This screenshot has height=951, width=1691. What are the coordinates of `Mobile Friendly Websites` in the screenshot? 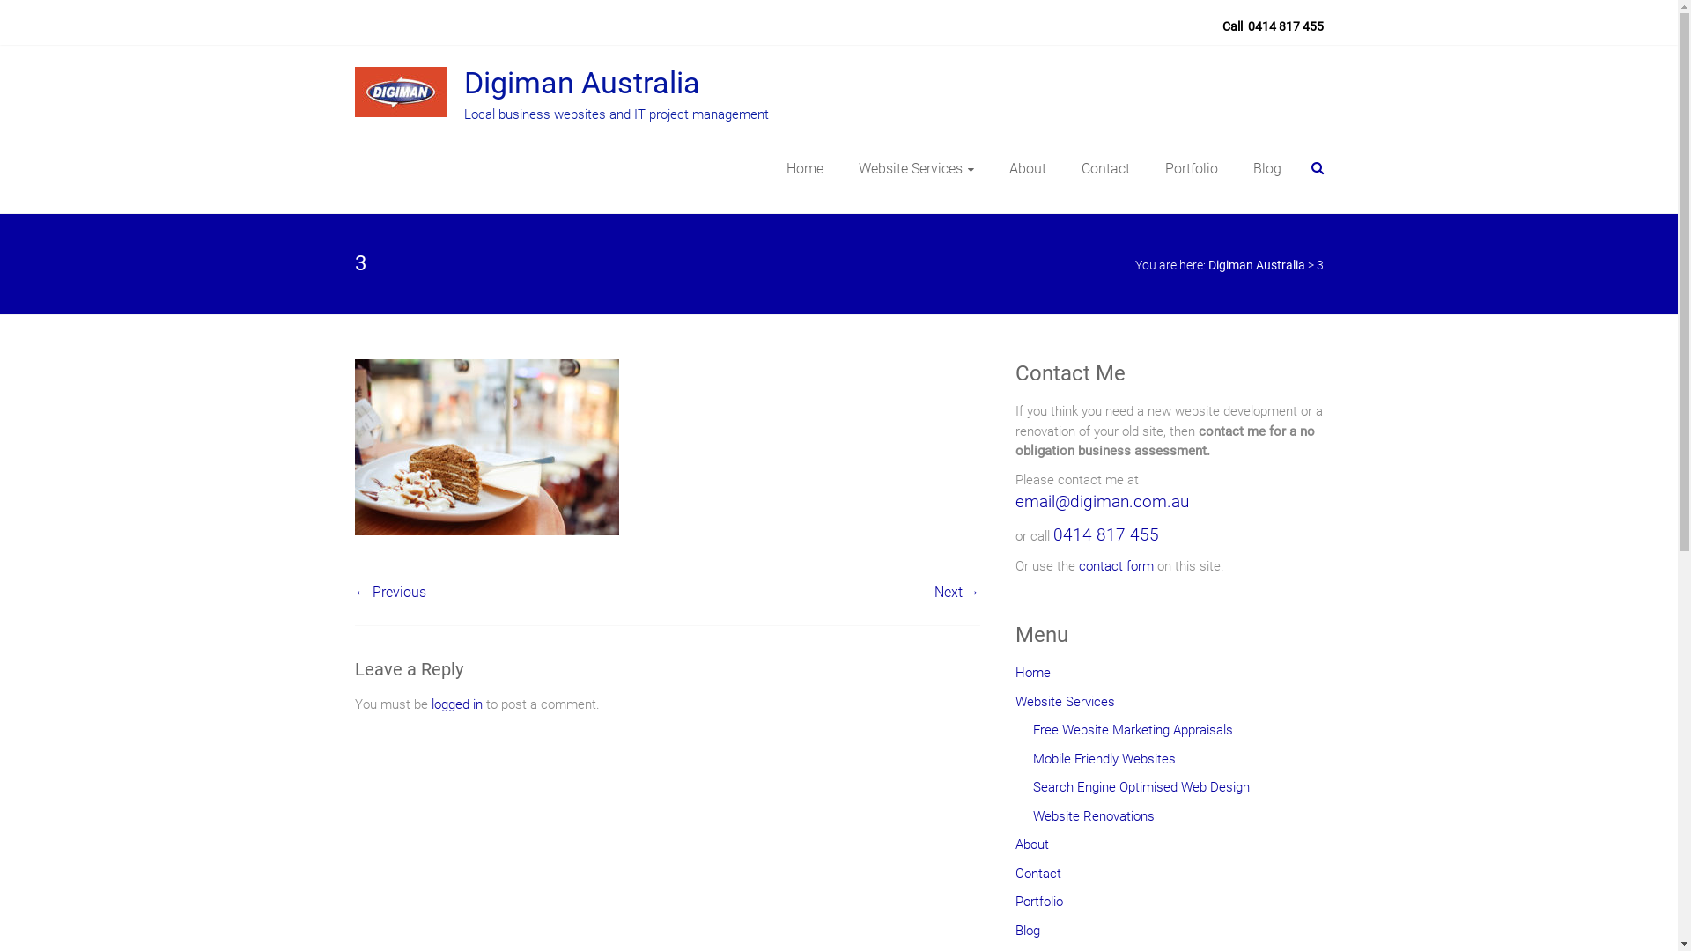 It's located at (1104, 764).